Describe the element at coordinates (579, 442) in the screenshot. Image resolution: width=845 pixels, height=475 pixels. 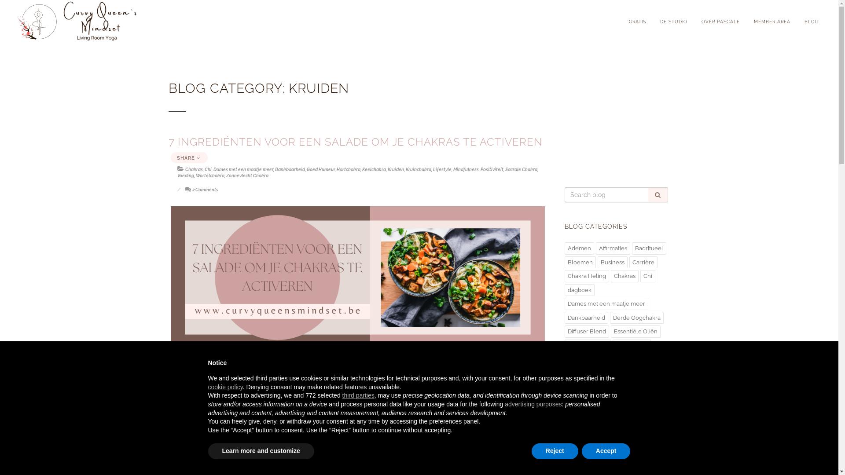
I see `Lifestyle` at that location.